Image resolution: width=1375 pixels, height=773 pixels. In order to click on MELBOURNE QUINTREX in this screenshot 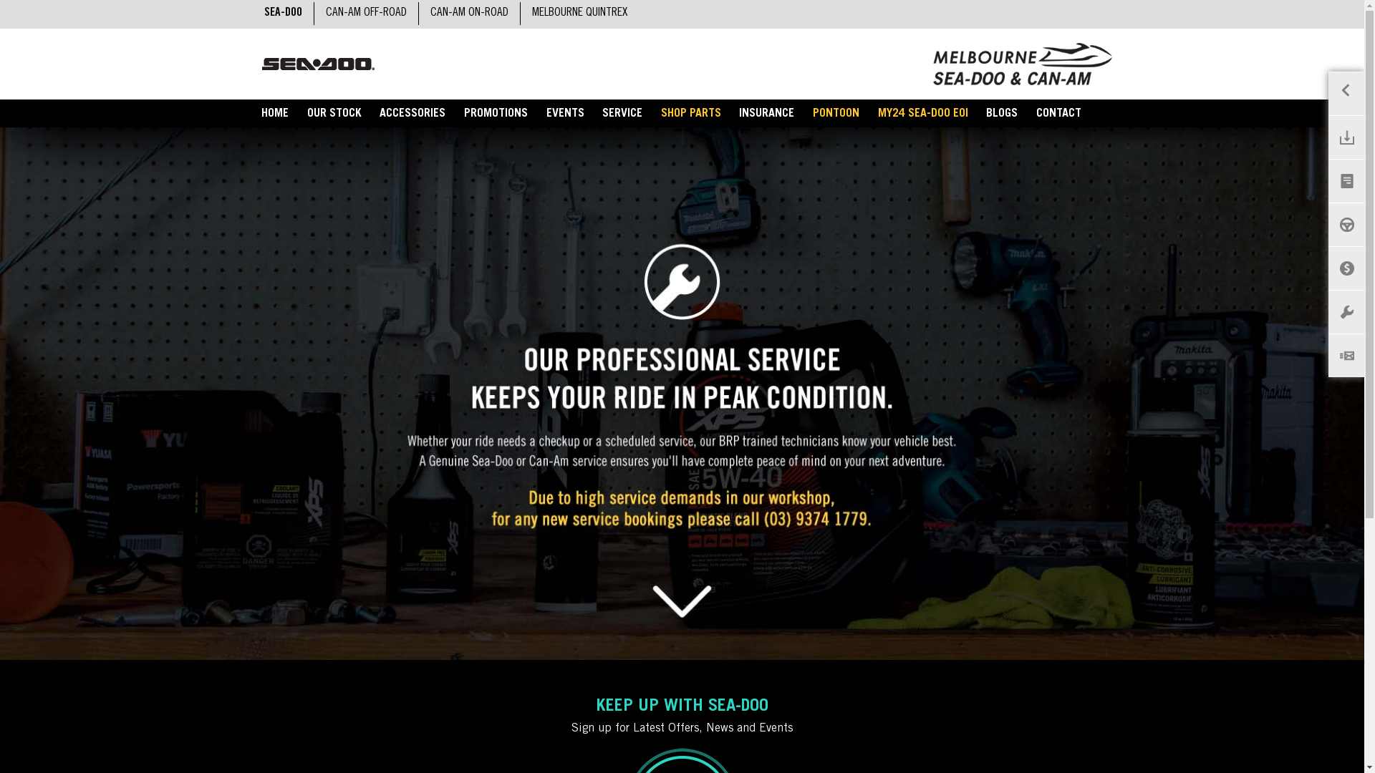, I will do `click(579, 13)`.